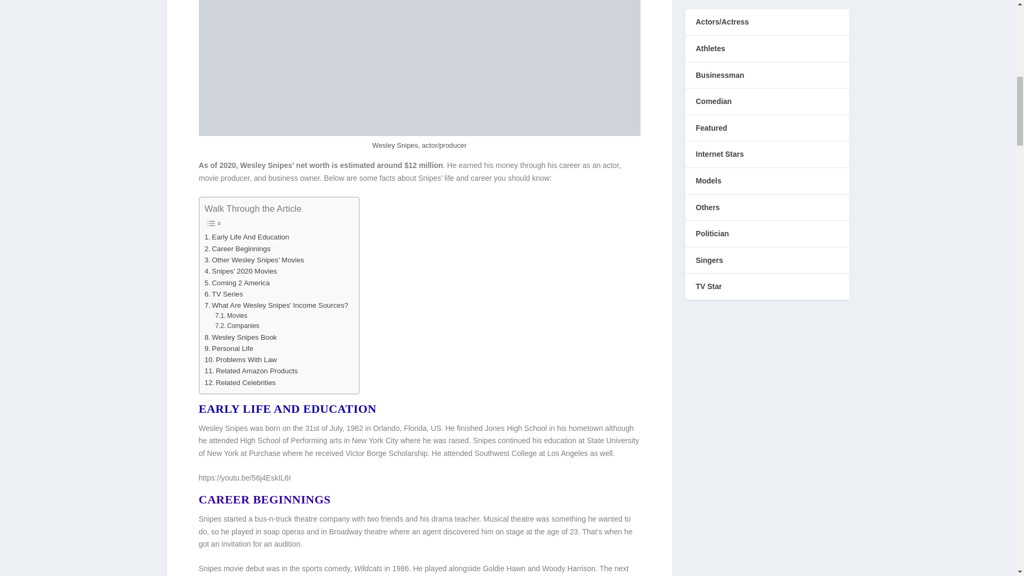  Describe the element at coordinates (241, 359) in the screenshot. I see `Problems With Law` at that location.